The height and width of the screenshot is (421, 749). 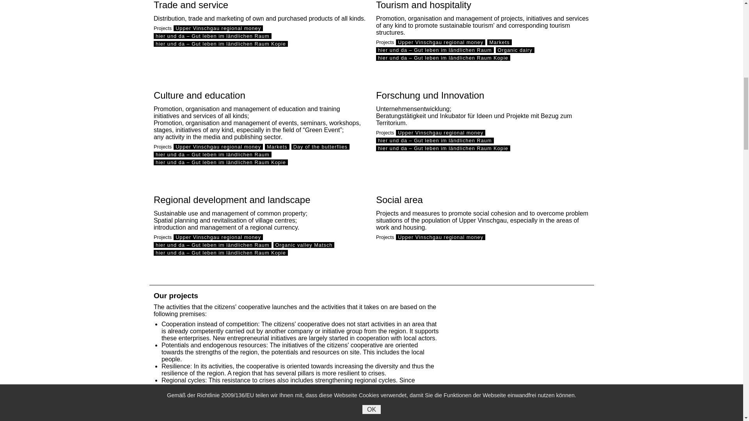 I want to click on Organic dairy, so click(x=515, y=50).